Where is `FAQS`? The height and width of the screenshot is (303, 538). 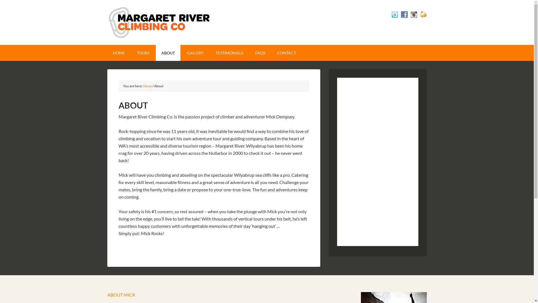 FAQS is located at coordinates (260, 53).